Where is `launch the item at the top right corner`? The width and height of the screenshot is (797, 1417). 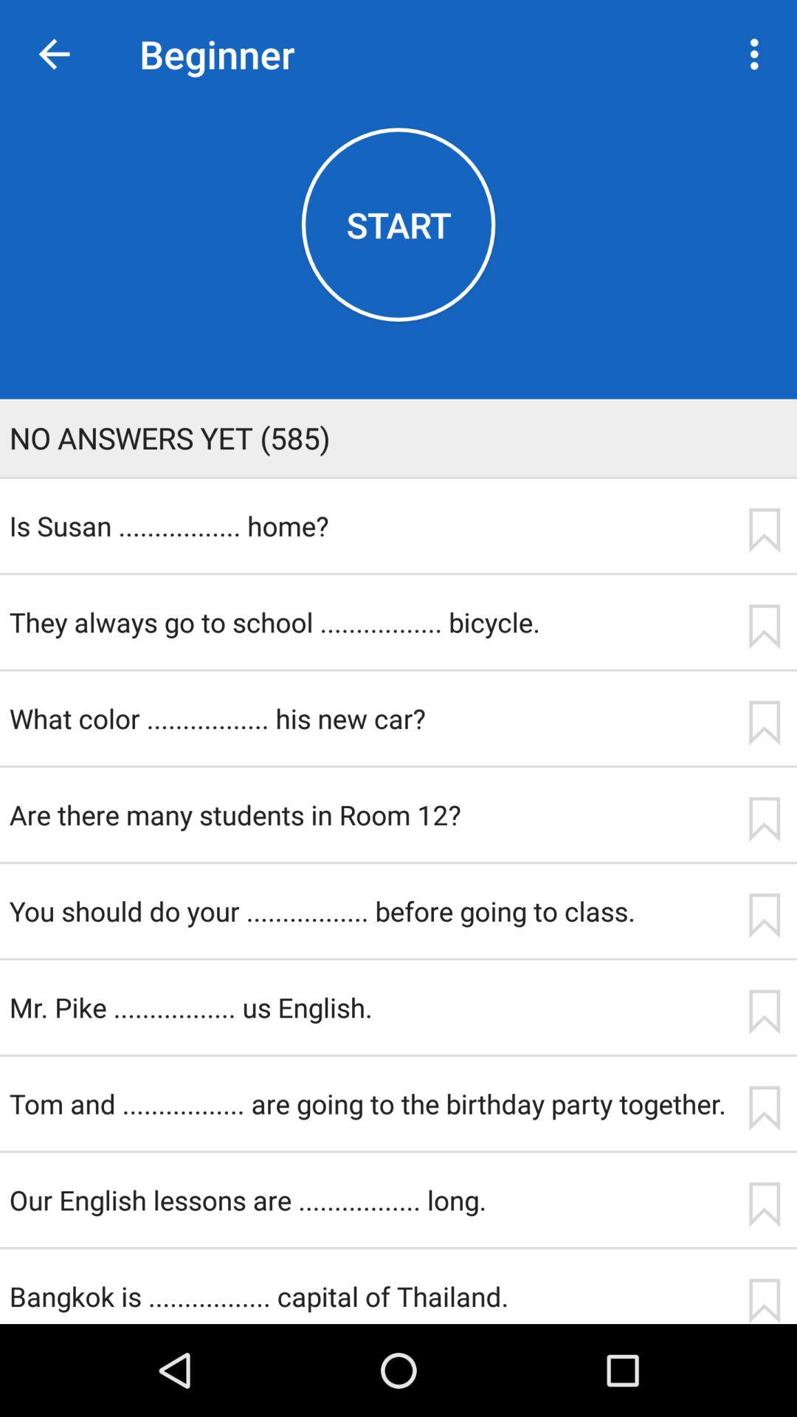
launch the item at the top right corner is located at coordinates (759, 54).